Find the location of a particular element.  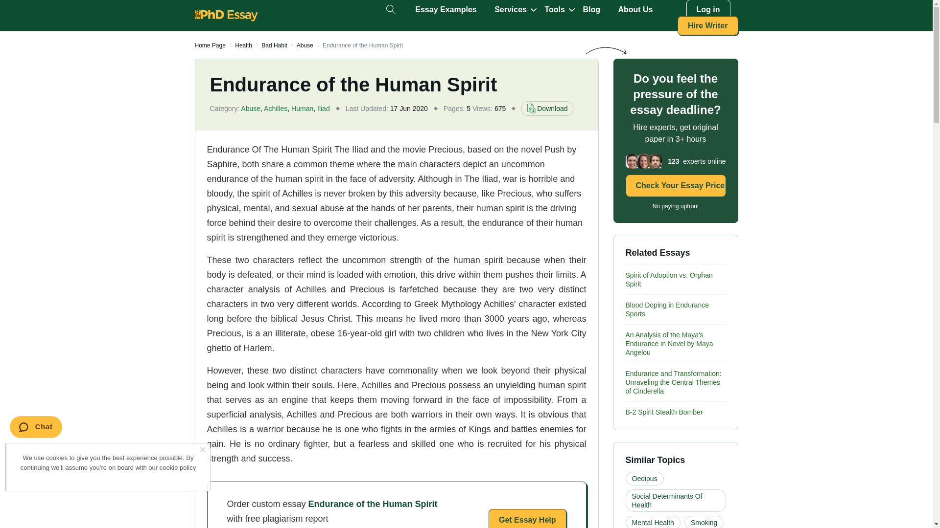

Essay Examples is located at coordinates (446, 10).